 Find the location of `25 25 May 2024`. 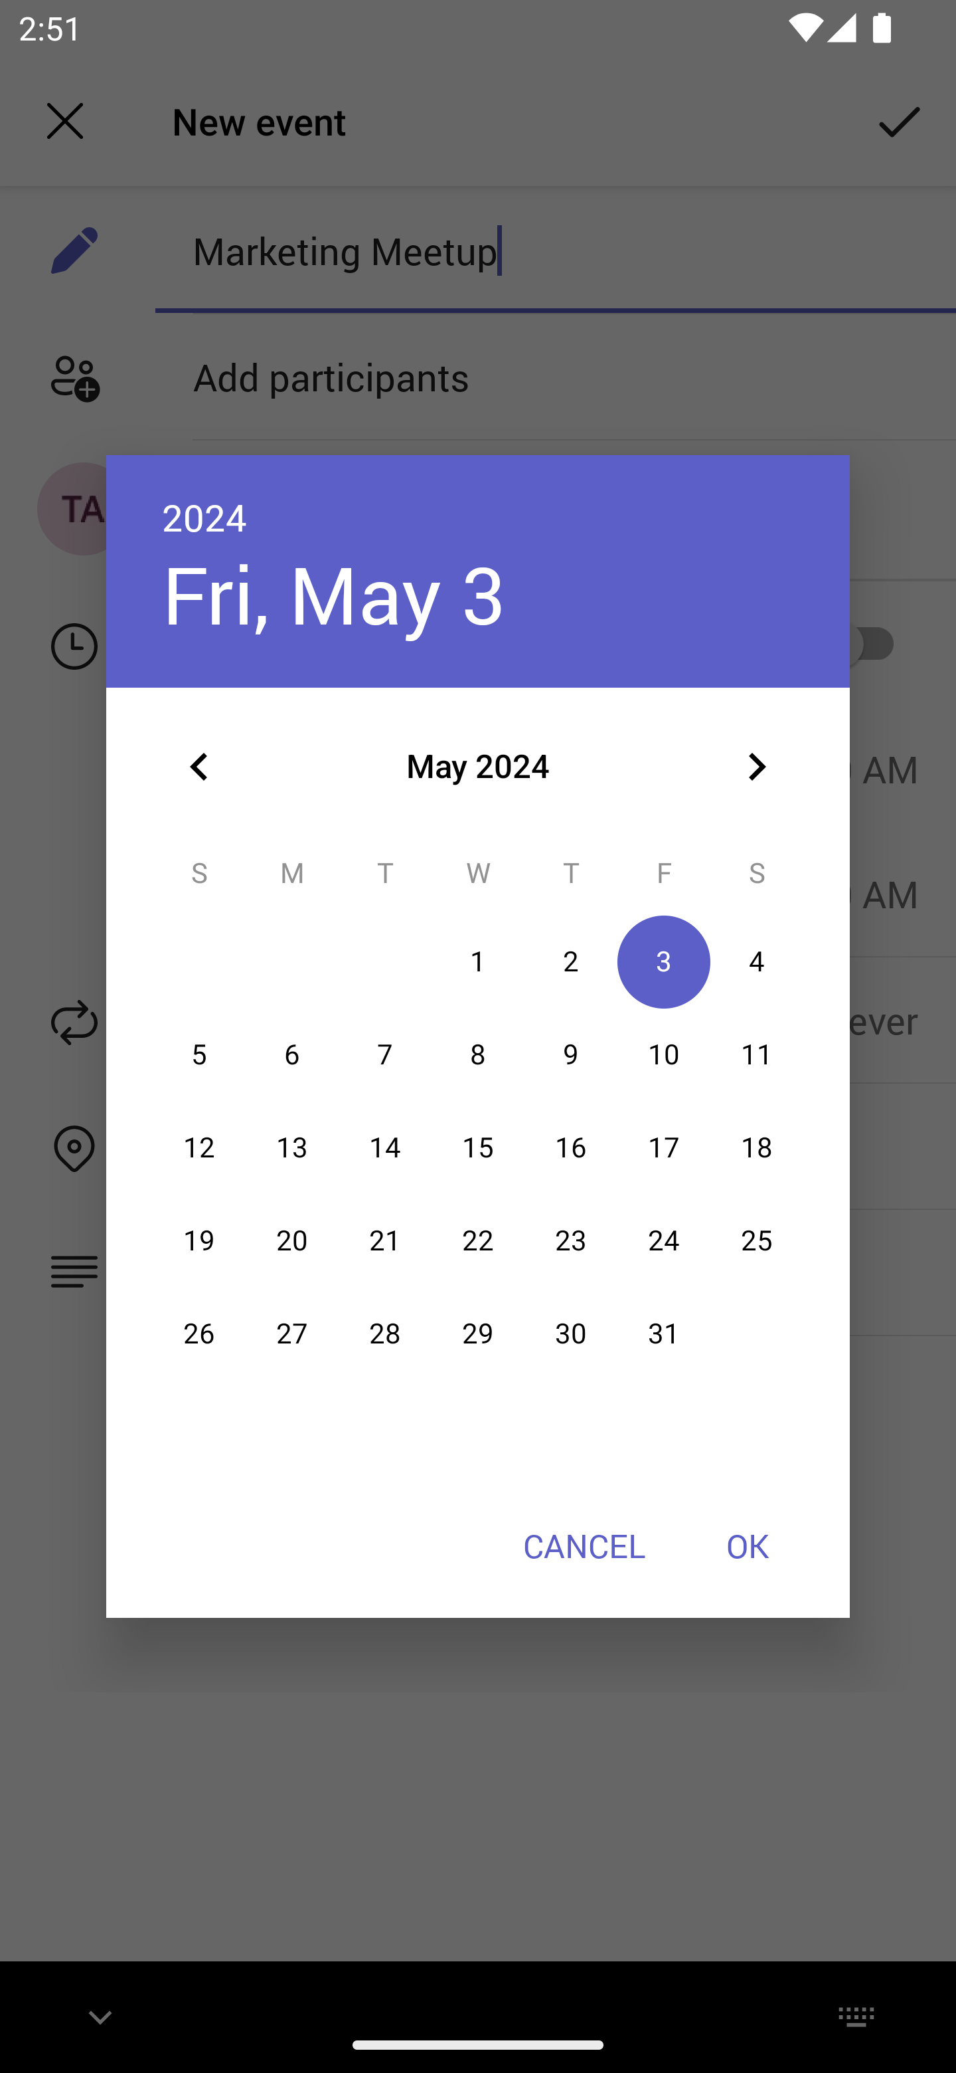

25 25 May 2024 is located at coordinates (756, 1240).